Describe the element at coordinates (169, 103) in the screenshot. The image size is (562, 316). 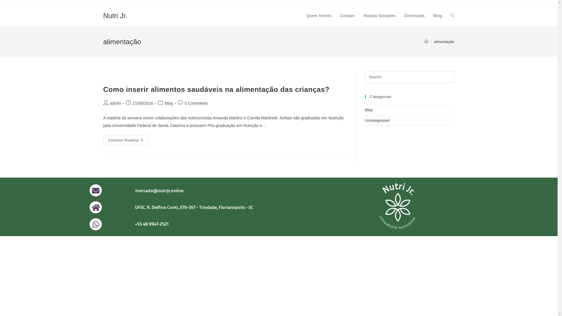
I see `Blog` at that location.